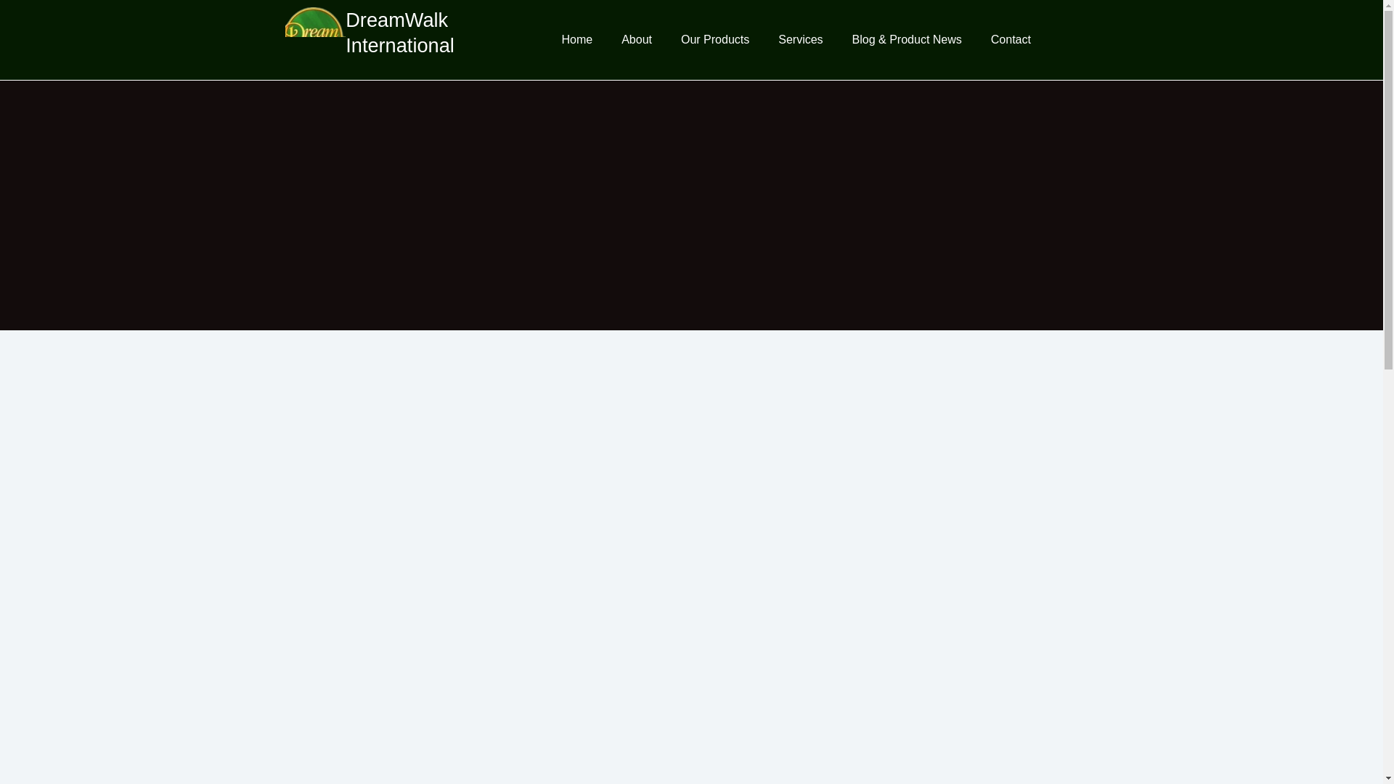  Describe the element at coordinates (1011, 39) in the screenshot. I see `Contact` at that location.